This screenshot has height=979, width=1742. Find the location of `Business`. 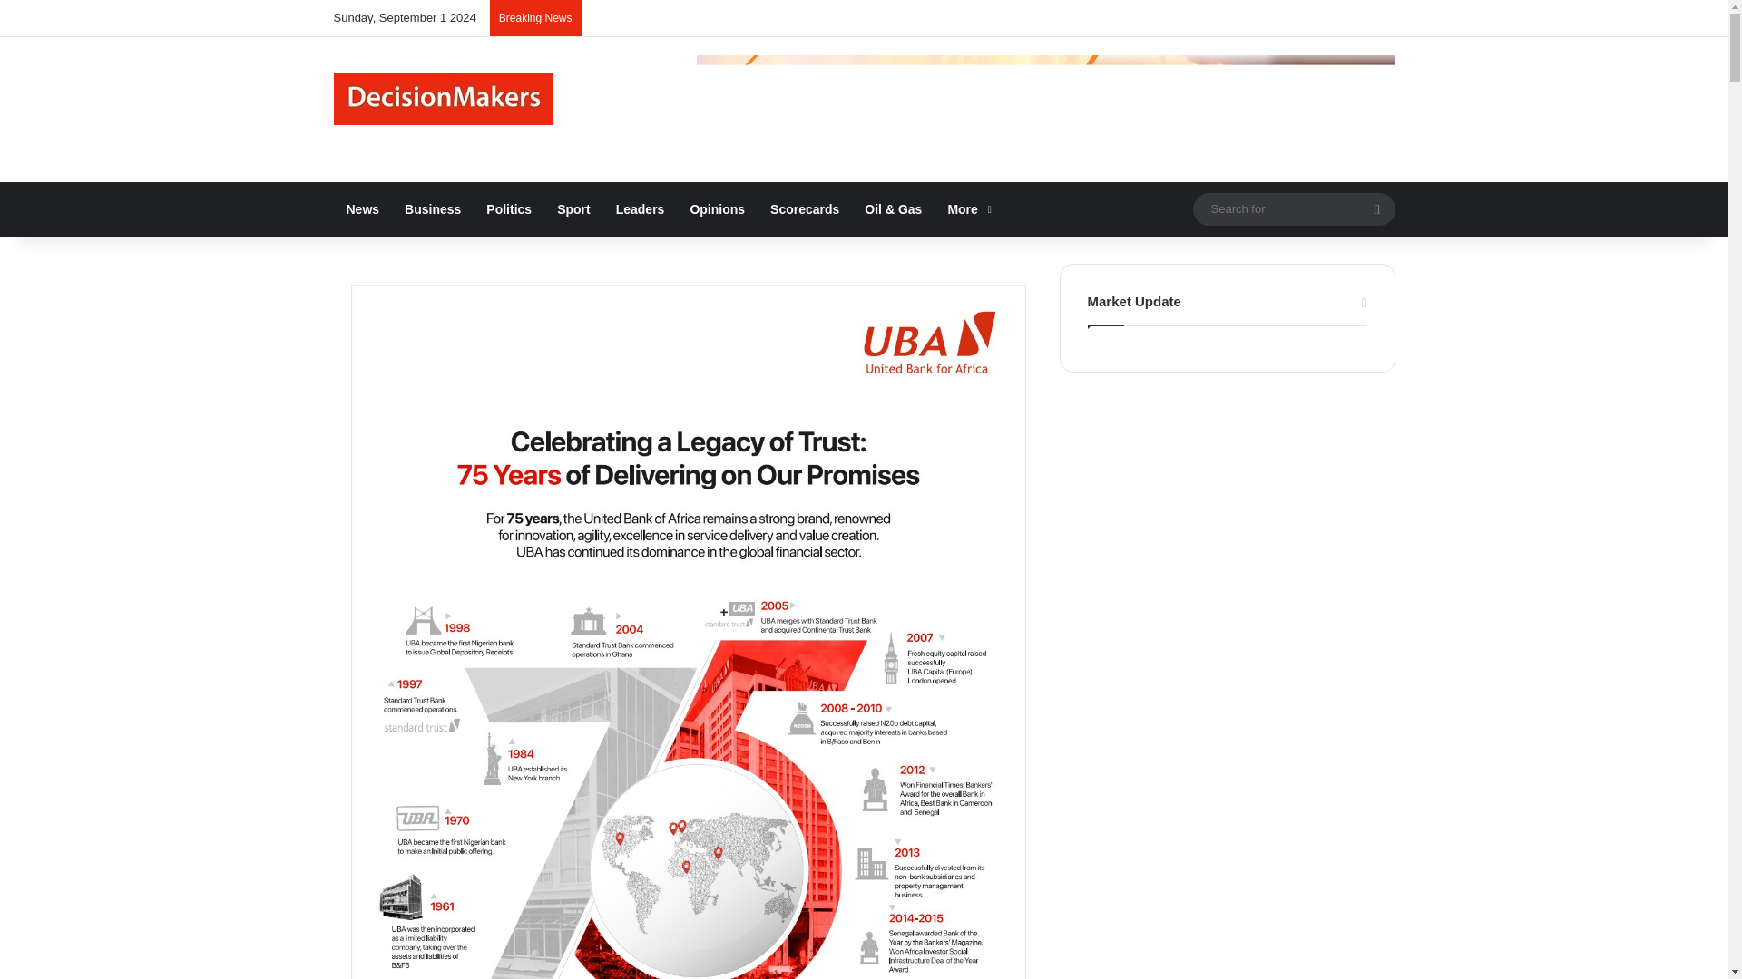

Business is located at coordinates (433, 208).